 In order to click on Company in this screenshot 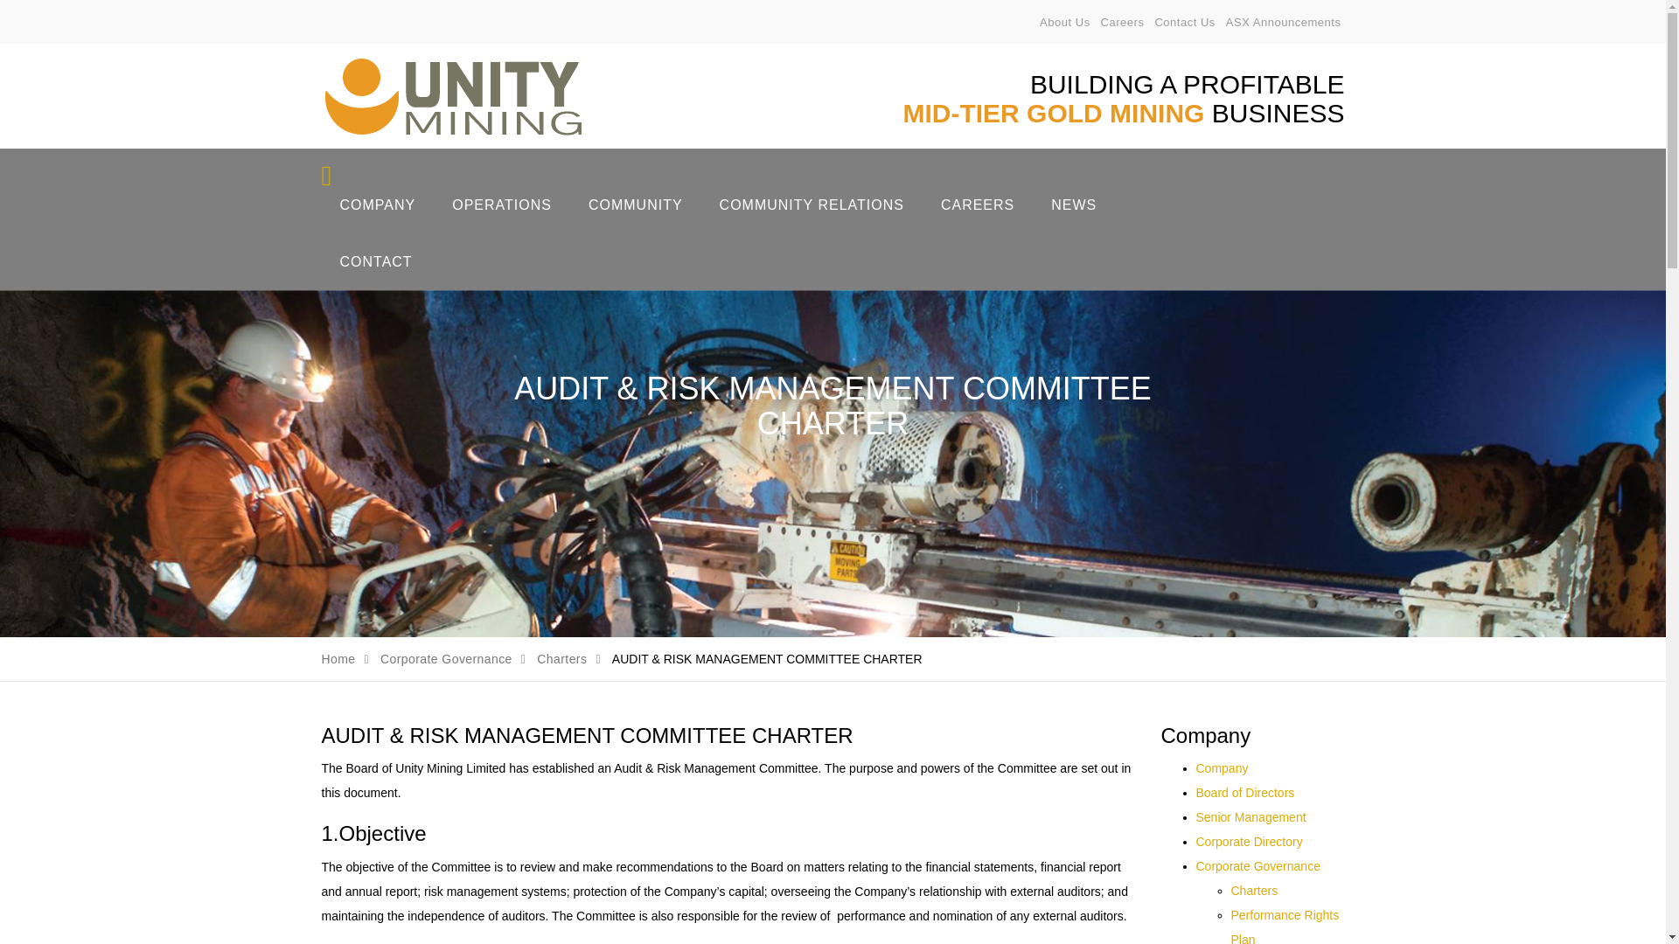, I will do `click(378, 205)`.